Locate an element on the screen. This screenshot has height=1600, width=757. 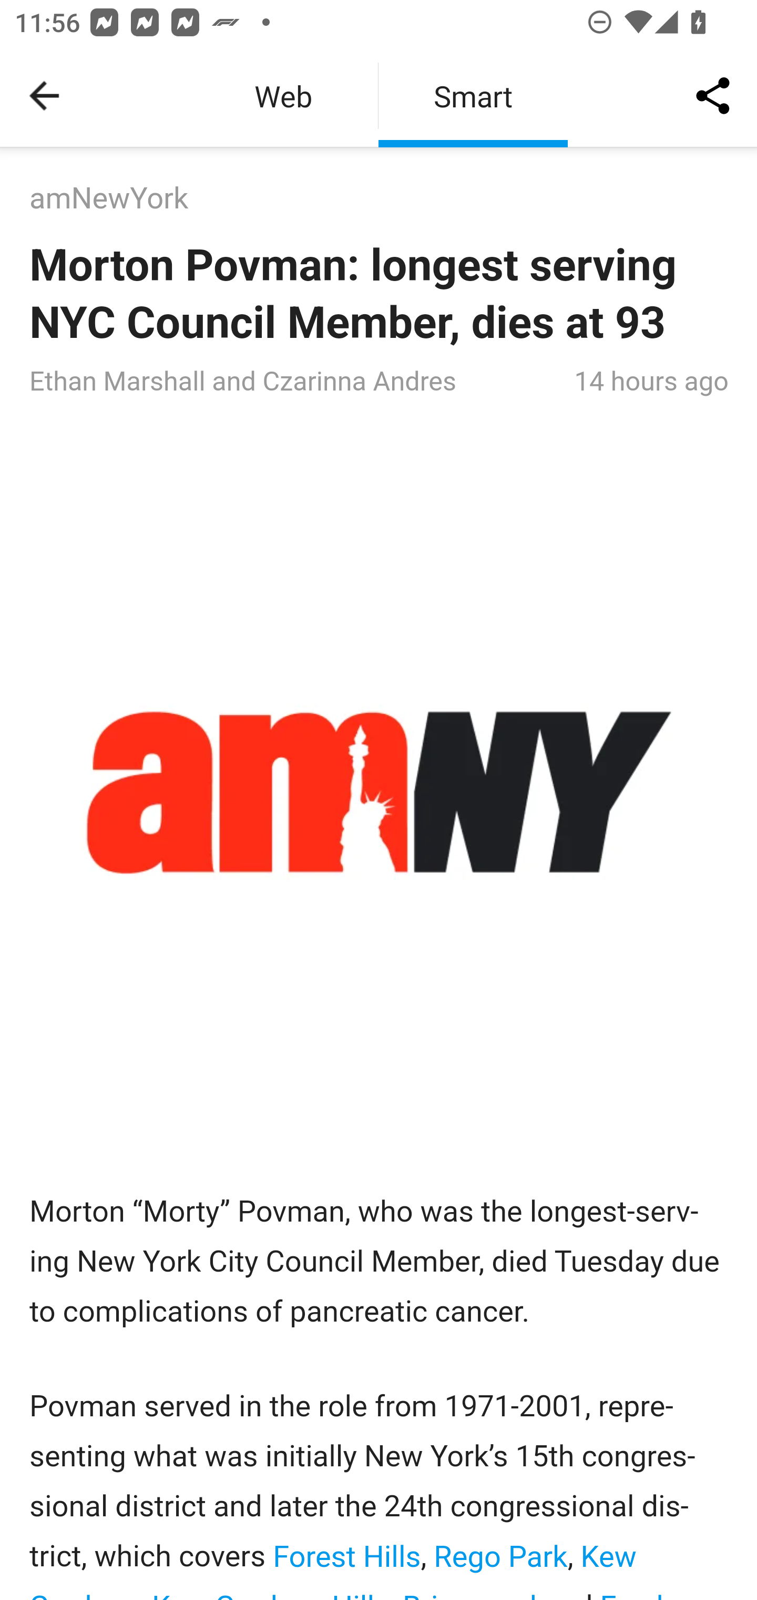
Smart is located at coordinates (473, 96).